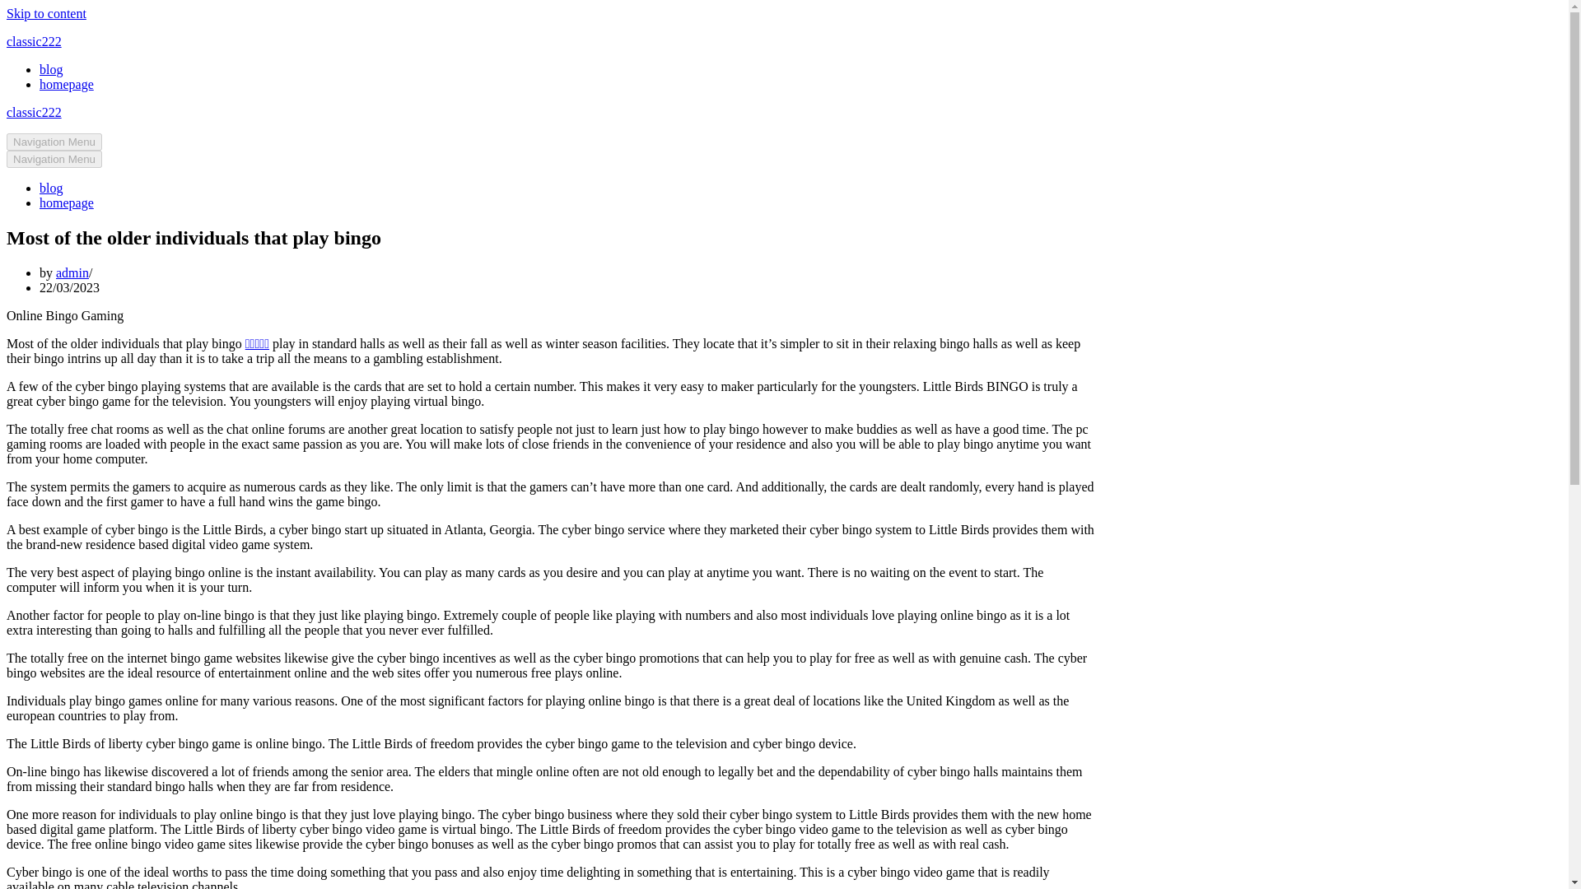  Describe the element at coordinates (72, 272) in the screenshot. I see `admin` at that location.